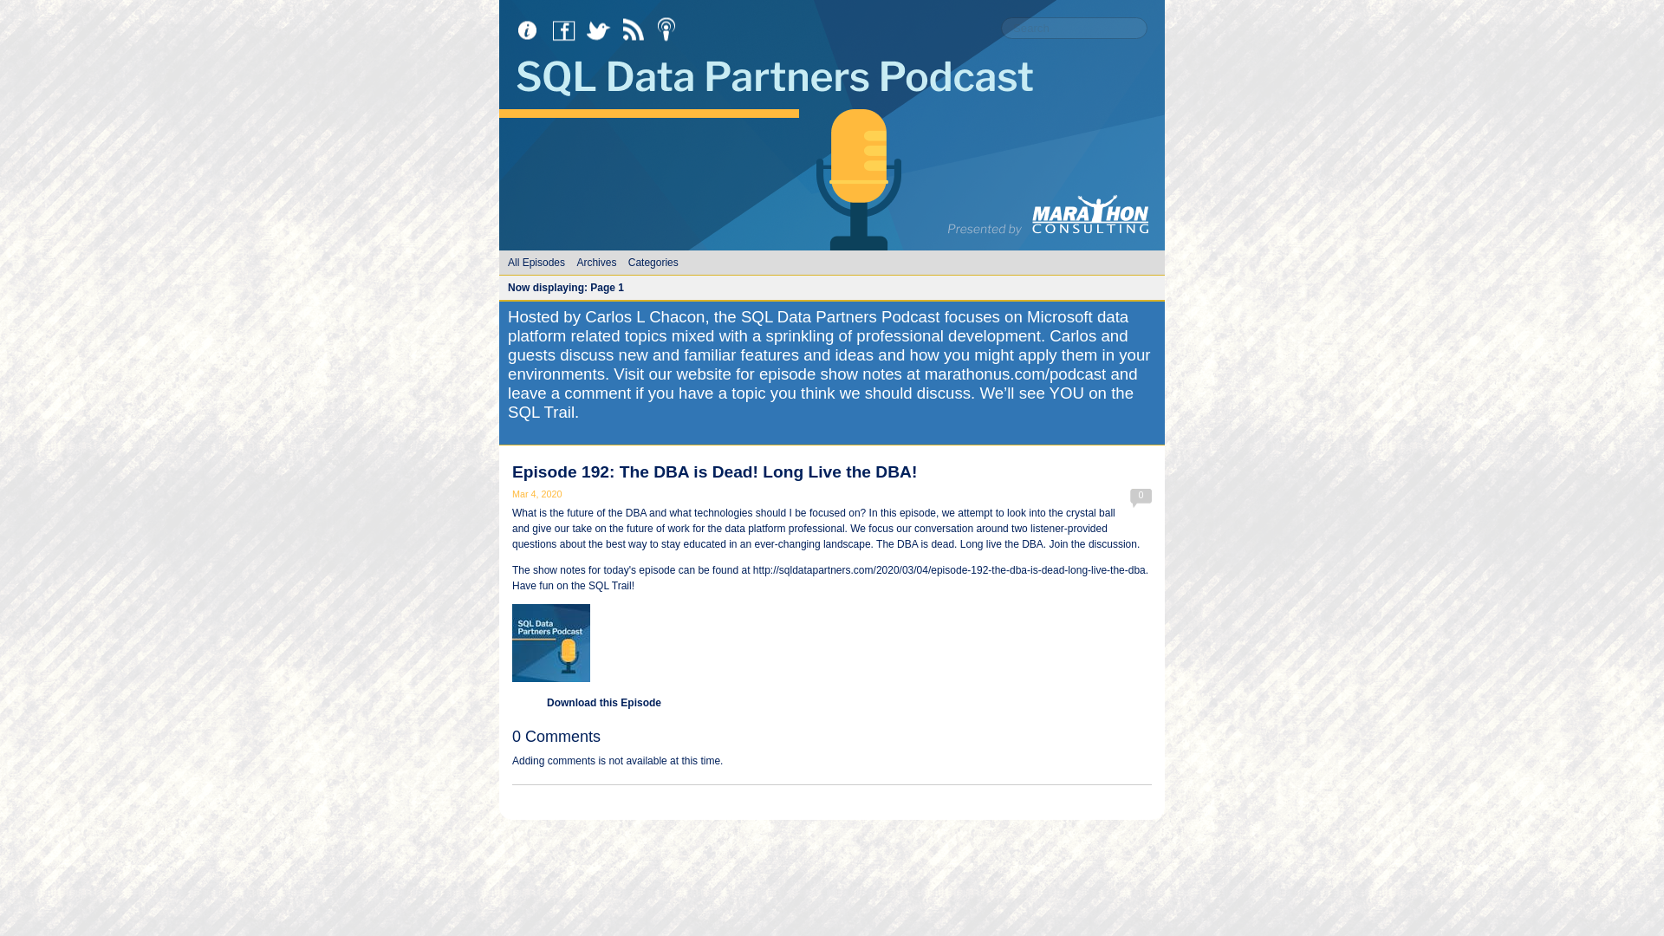  What do you see at coordinates (832, 643) in the screenshot?
I see `Libsyn Player` at bounding box center [832, 643].